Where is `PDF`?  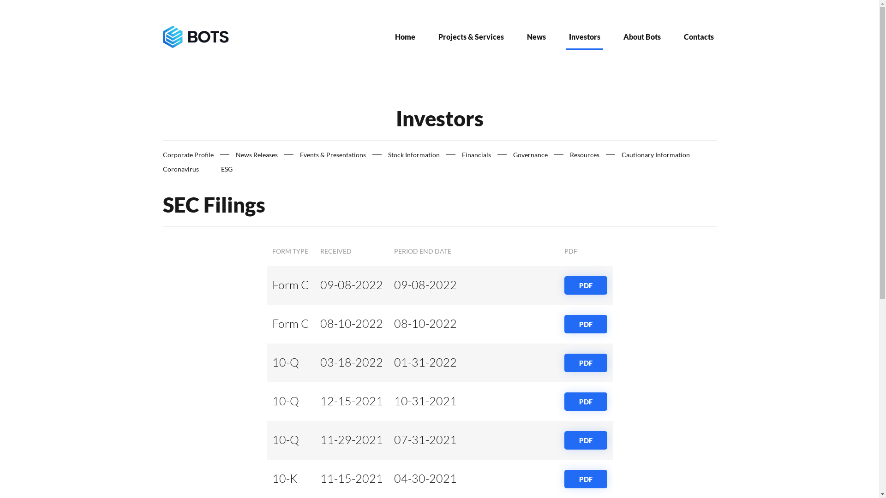 PDF is located at coordinates (585, 324).